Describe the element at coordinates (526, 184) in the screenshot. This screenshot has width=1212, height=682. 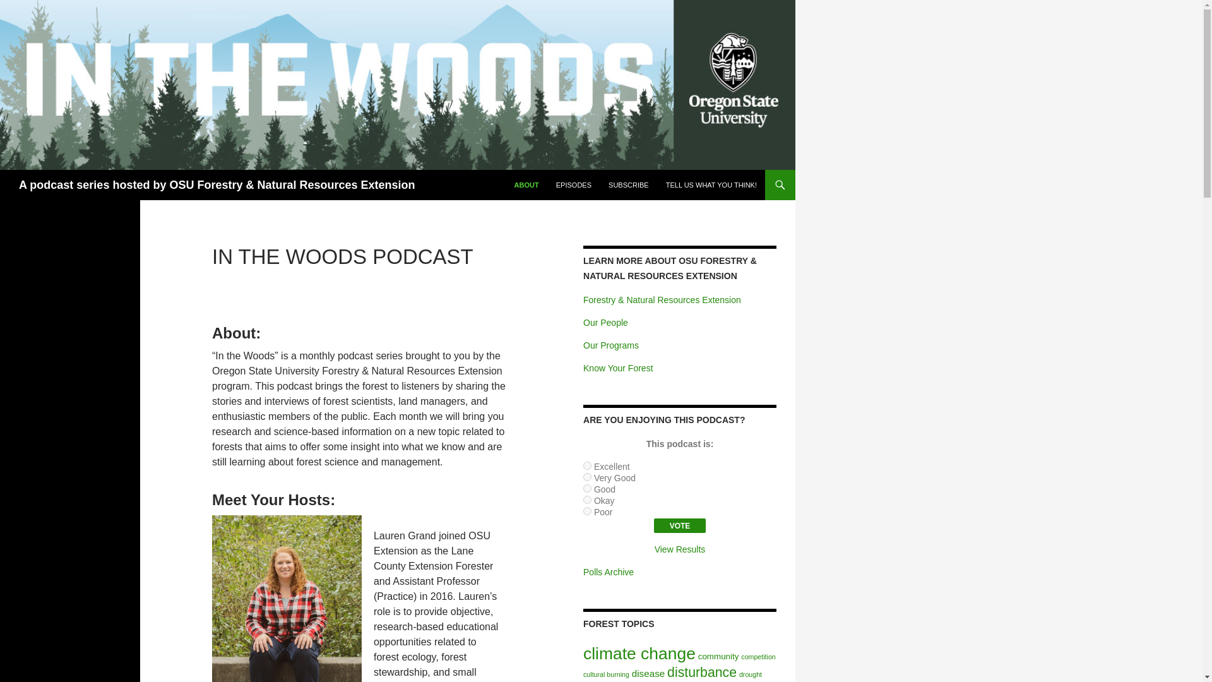
I see `ABOUT` at that location.